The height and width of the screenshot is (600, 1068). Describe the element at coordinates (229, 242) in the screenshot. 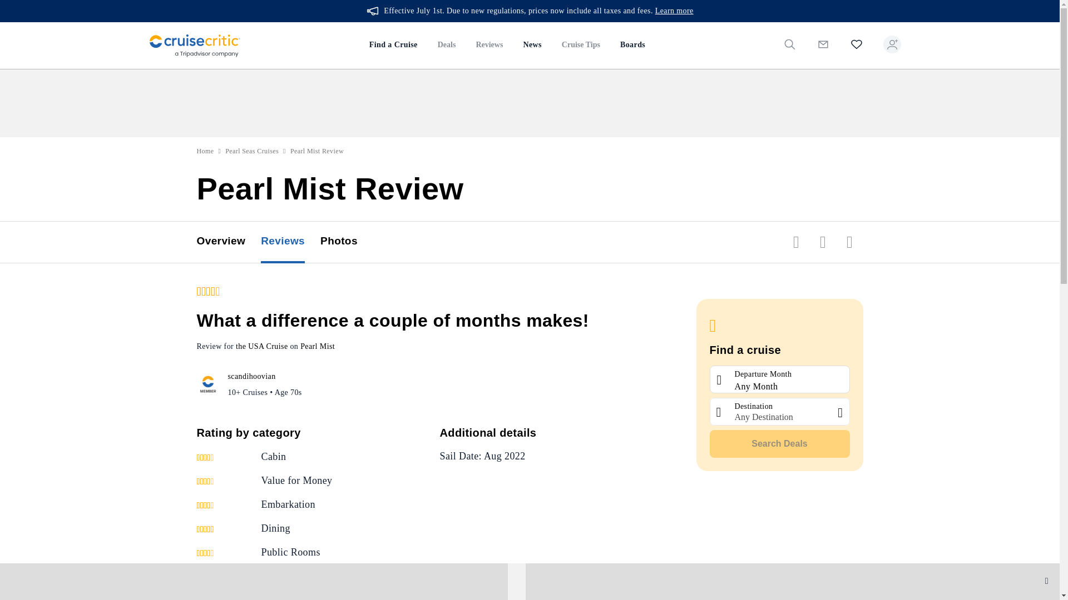

I see `Overview` at that location.